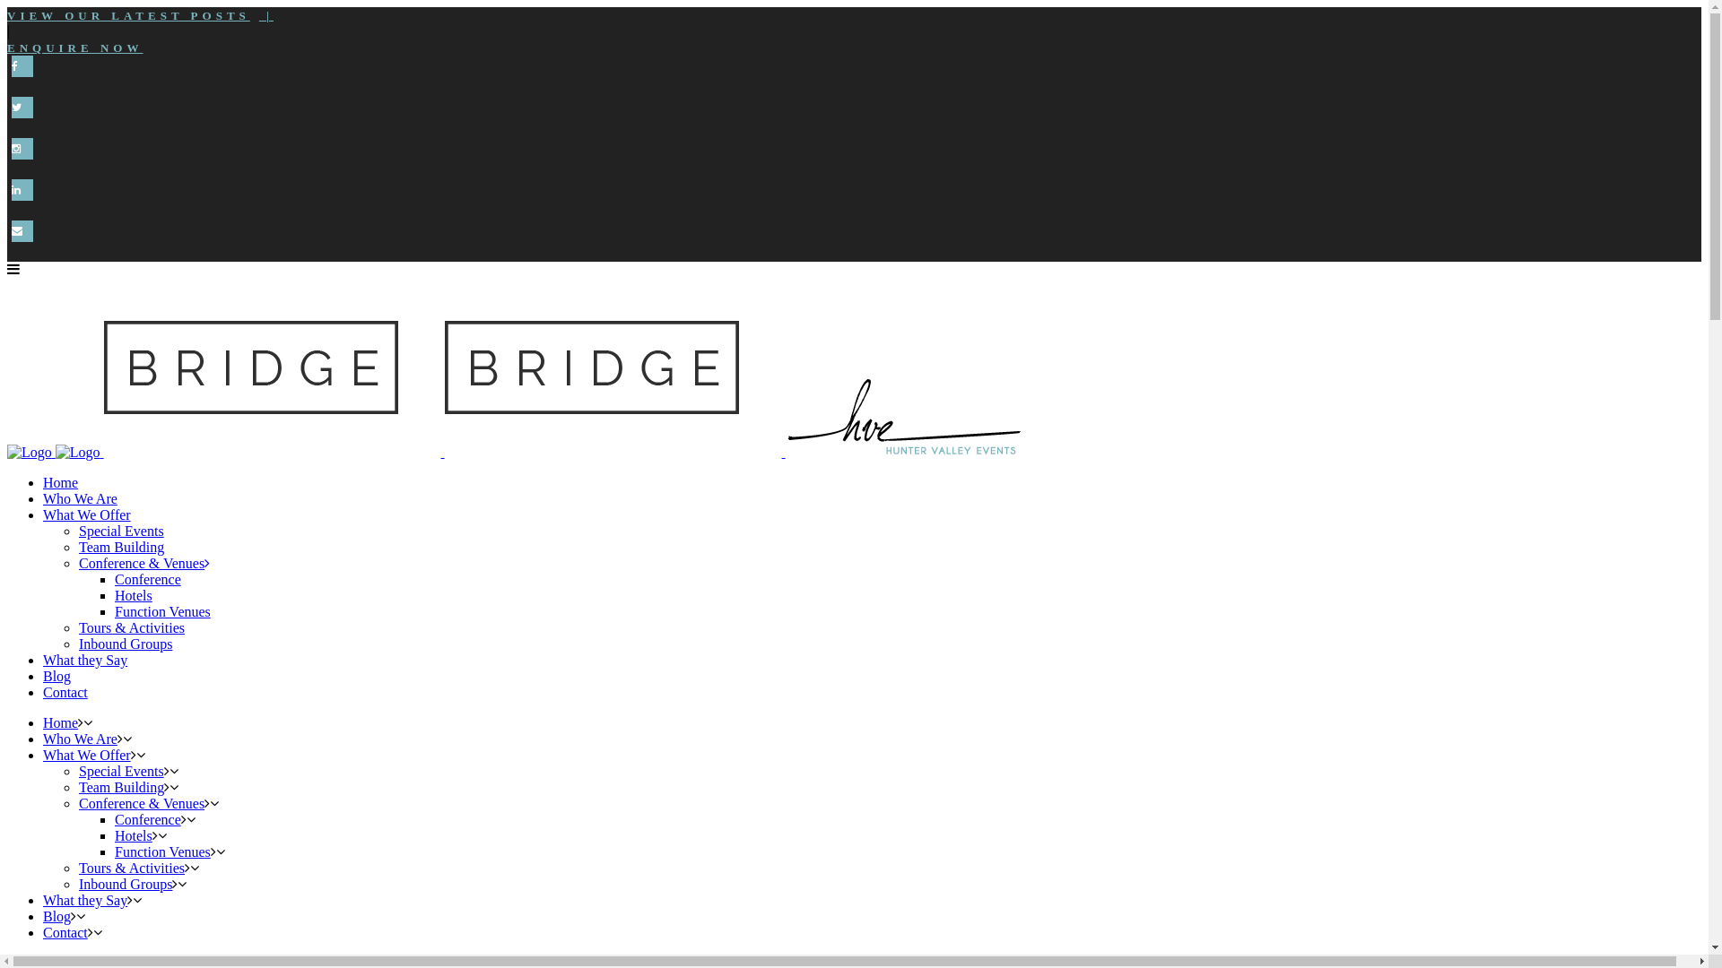 Image resolution: width=1722 pixels, height=968 pixels. What do you see at coordinates (81, 498) in the screenshot?
I see `Who We Are` at bounding box center [81, 498].